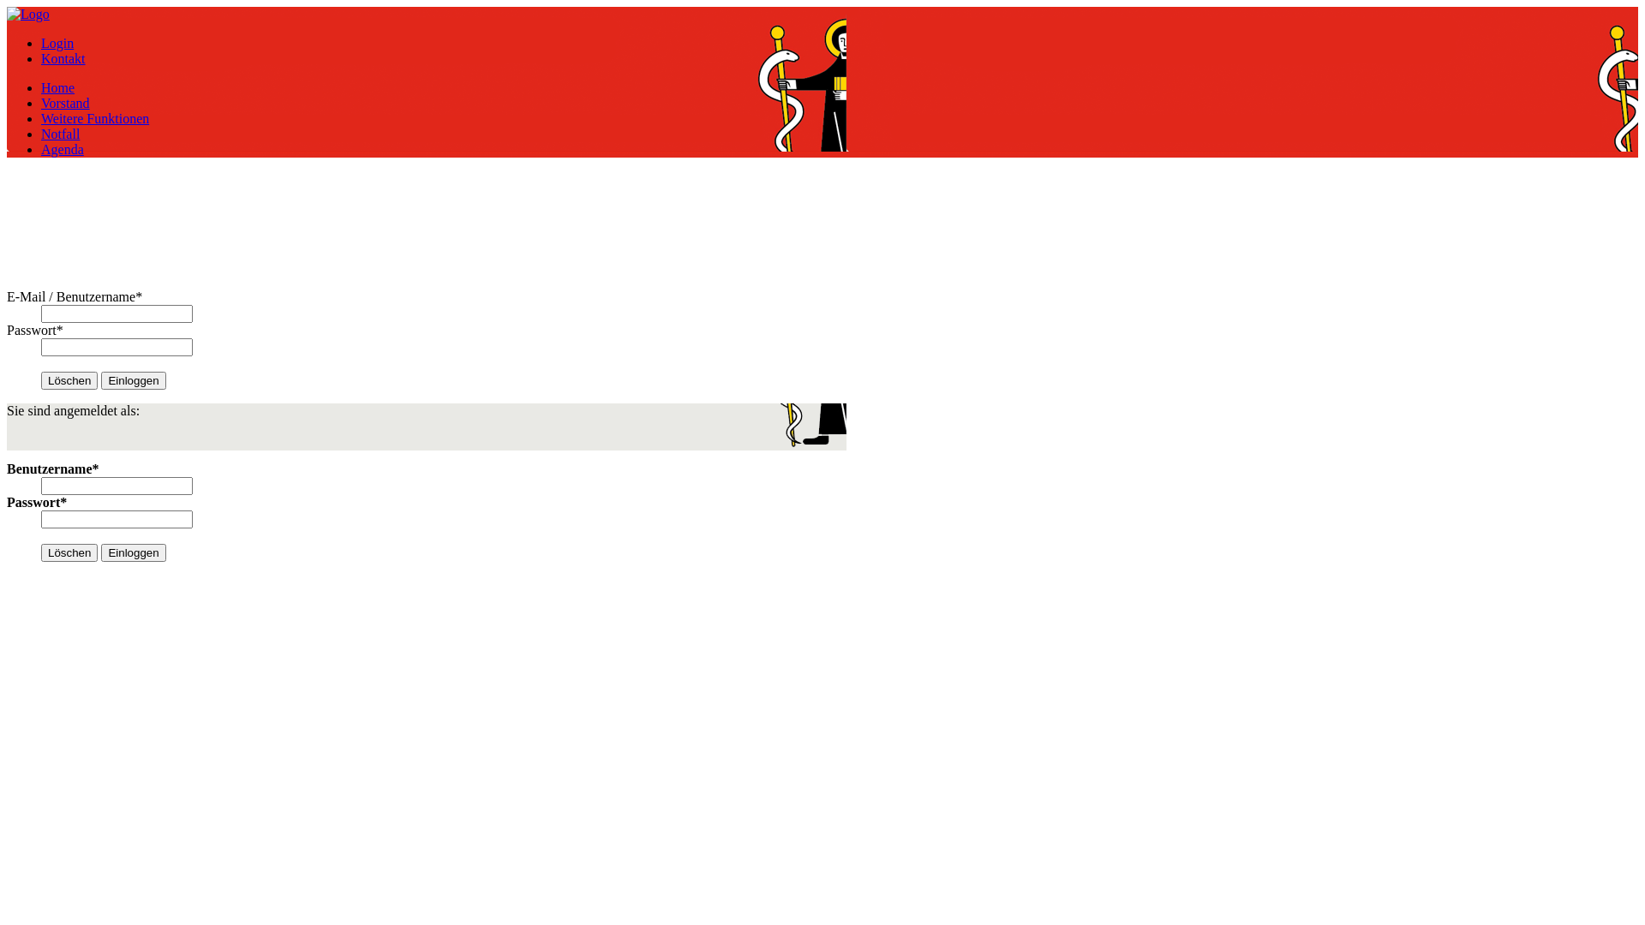  What do you see at coordinates (95, 118) in the screenshot?
I see `Weitere Funktionen` at bounding box center [95, 118].